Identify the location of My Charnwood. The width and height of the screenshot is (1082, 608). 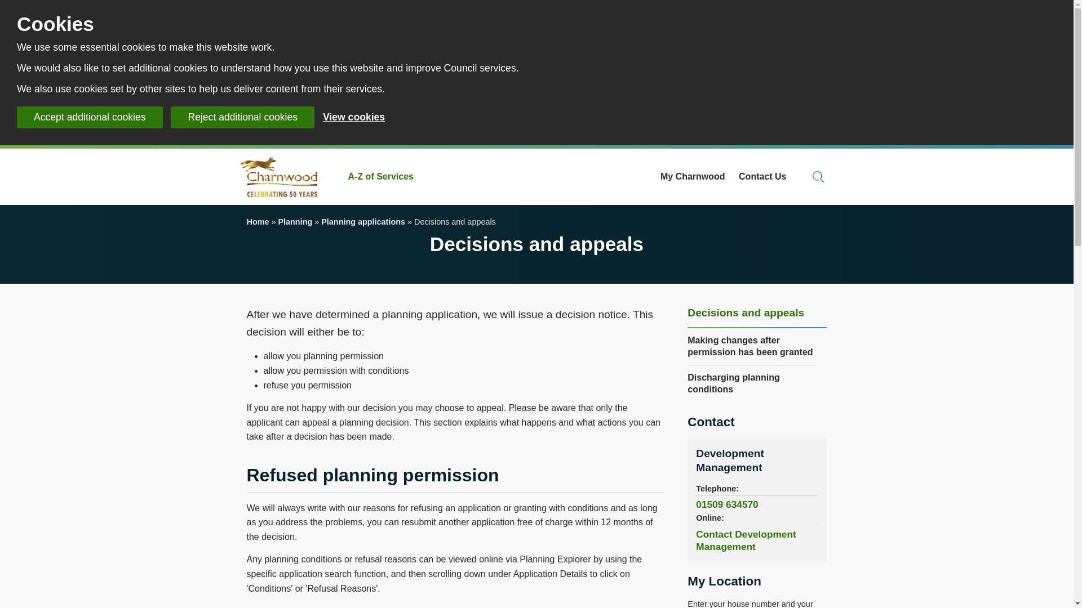
(692, 177).